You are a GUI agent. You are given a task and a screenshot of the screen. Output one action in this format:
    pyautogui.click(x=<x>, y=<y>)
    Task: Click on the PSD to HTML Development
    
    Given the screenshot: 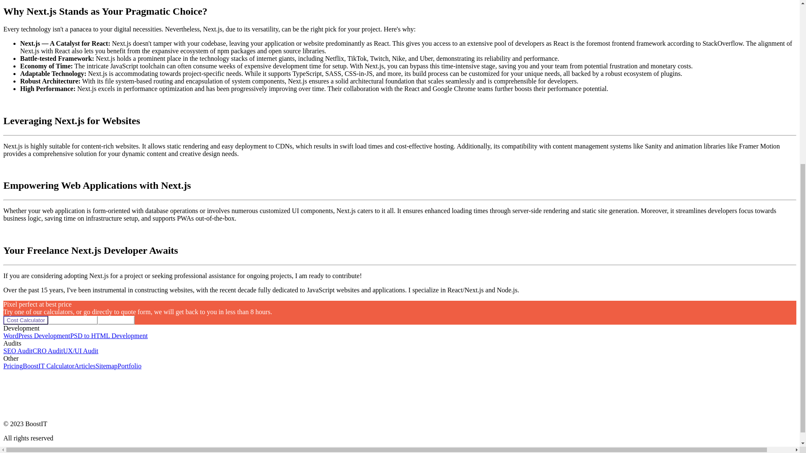 What is the action you would take?
    pyautogui.click(x=109, y=336)
    